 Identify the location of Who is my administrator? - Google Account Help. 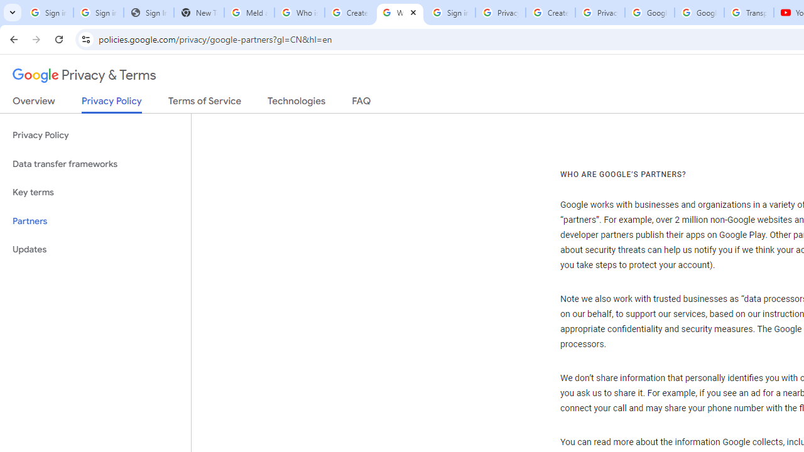
(299, 13).